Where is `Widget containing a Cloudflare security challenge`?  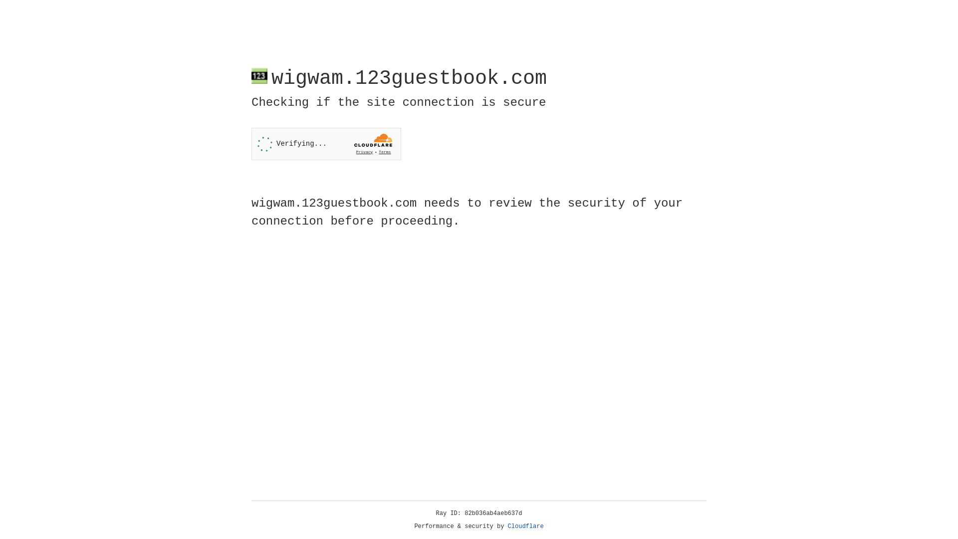 Widget containing a Cloudflare security challenge is located at coordinates (326, 144).